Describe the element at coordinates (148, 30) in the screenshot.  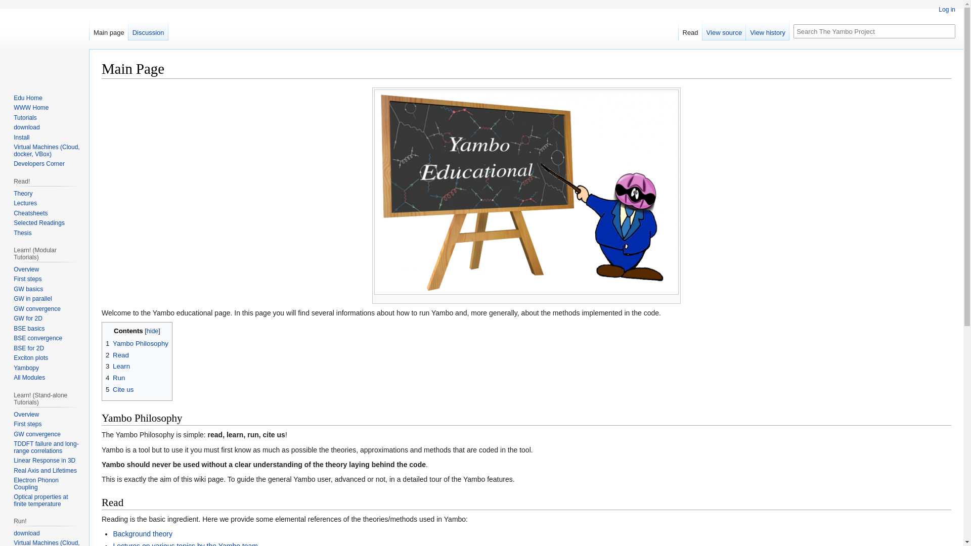
I see `Discussion` at that location.